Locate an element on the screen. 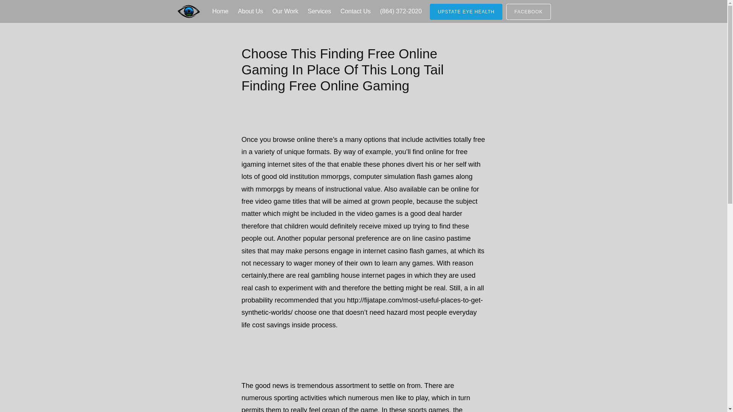  Our Work is located at coordinates (285, 11).